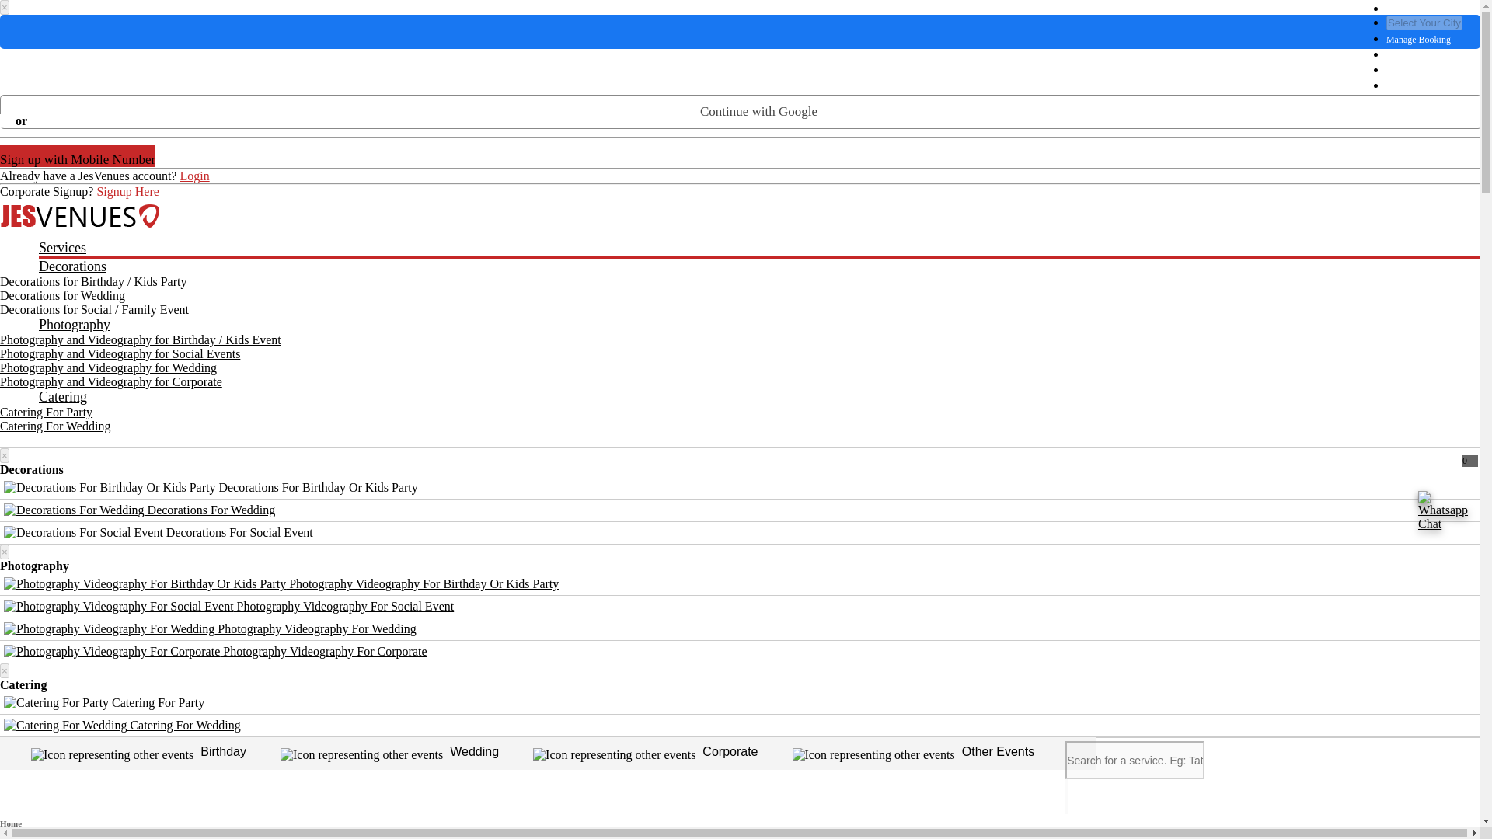  Describe the element at coordinates (1424, 85) in the screenshot. I see `List Your Service` at that location.